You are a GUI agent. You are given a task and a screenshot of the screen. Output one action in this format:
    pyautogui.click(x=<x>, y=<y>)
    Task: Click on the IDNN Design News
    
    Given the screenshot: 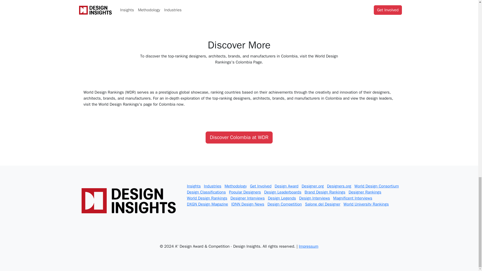 What is the action you would take?
    pyautogui.click(x=248, y=204)
    